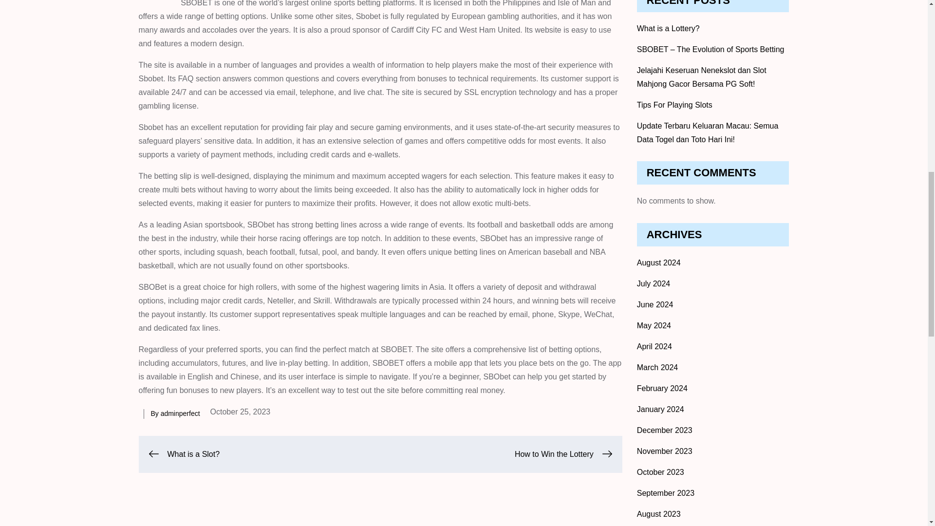  Describe the element at coordinates (654, 325) in the screenshot. I see `May 2024` at that location.